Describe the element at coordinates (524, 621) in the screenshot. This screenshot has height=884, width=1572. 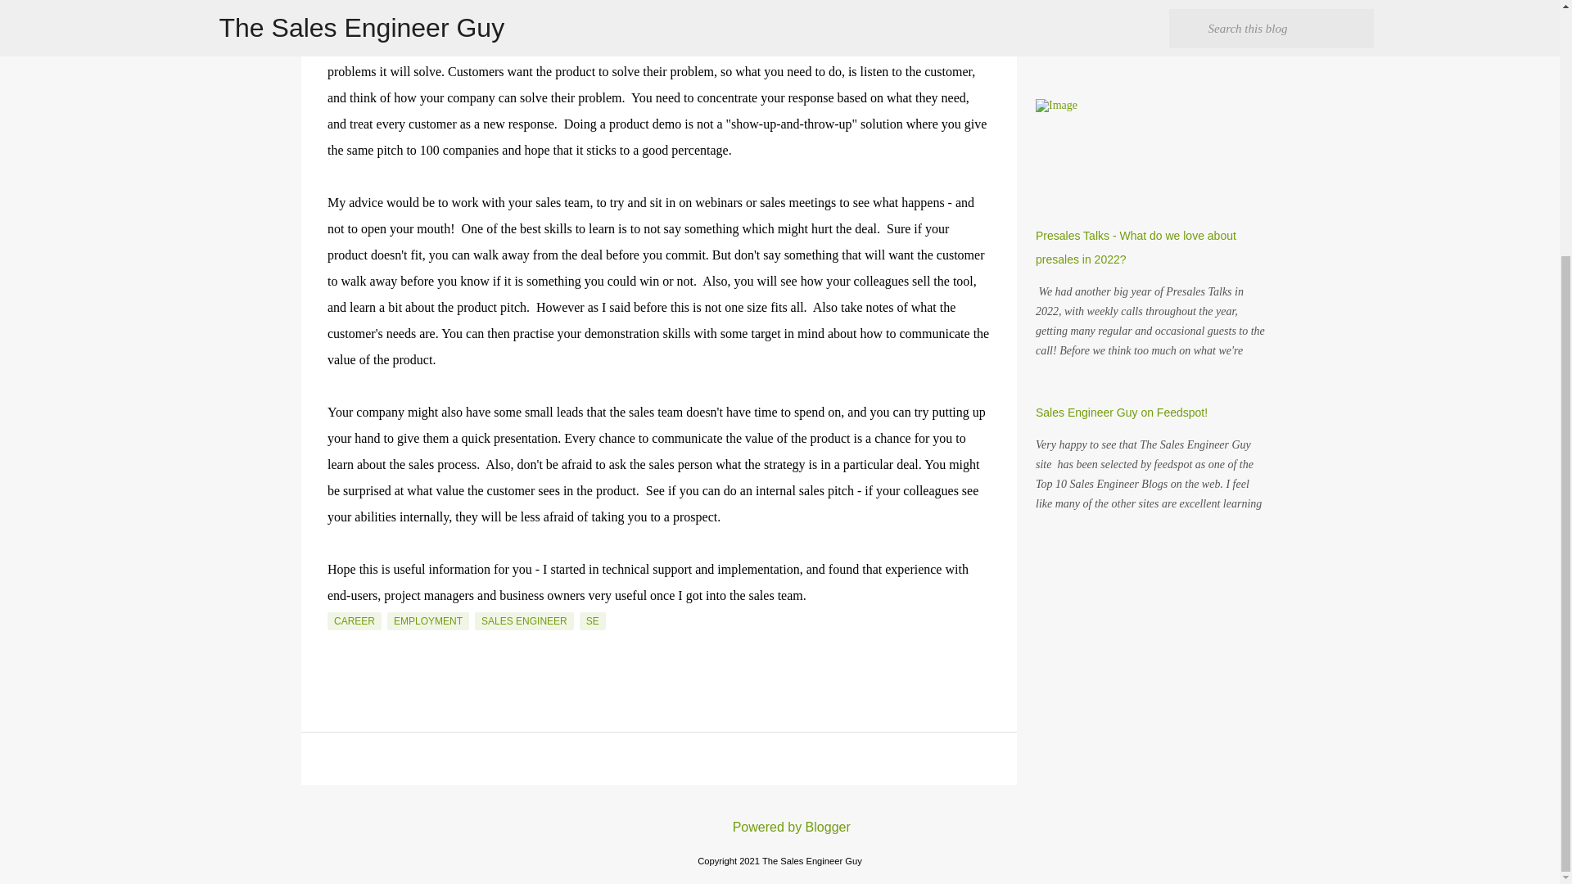
I see `SALES ENGINEER` at that location.